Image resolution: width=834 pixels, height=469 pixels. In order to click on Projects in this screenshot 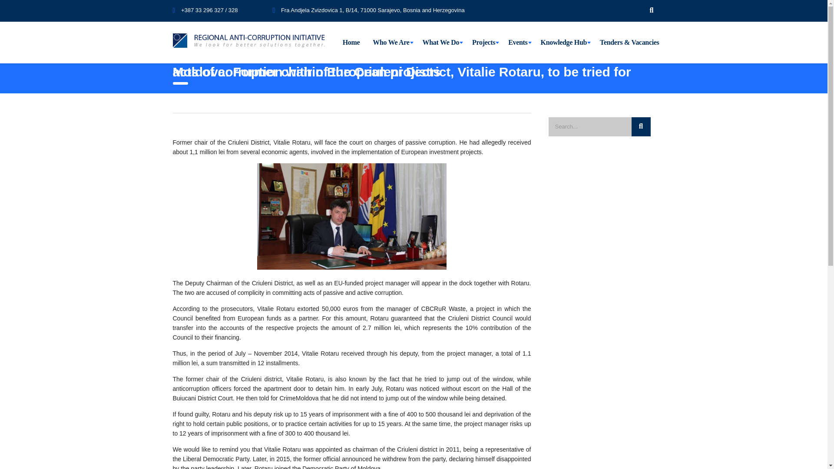, I will do `click(483, 42)`.